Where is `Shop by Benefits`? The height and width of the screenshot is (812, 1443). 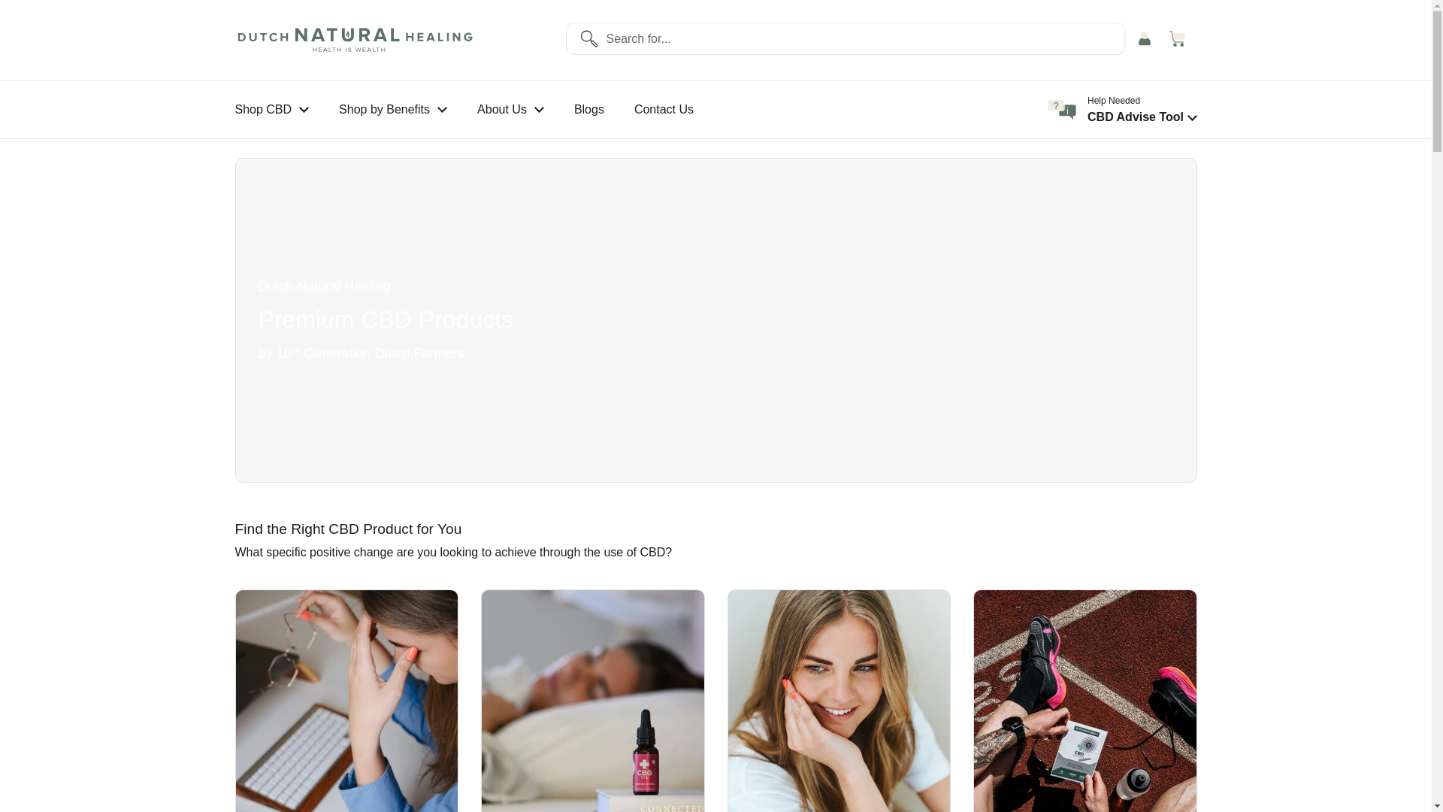
Shop by Benefits is located at coordinates (392, 110).